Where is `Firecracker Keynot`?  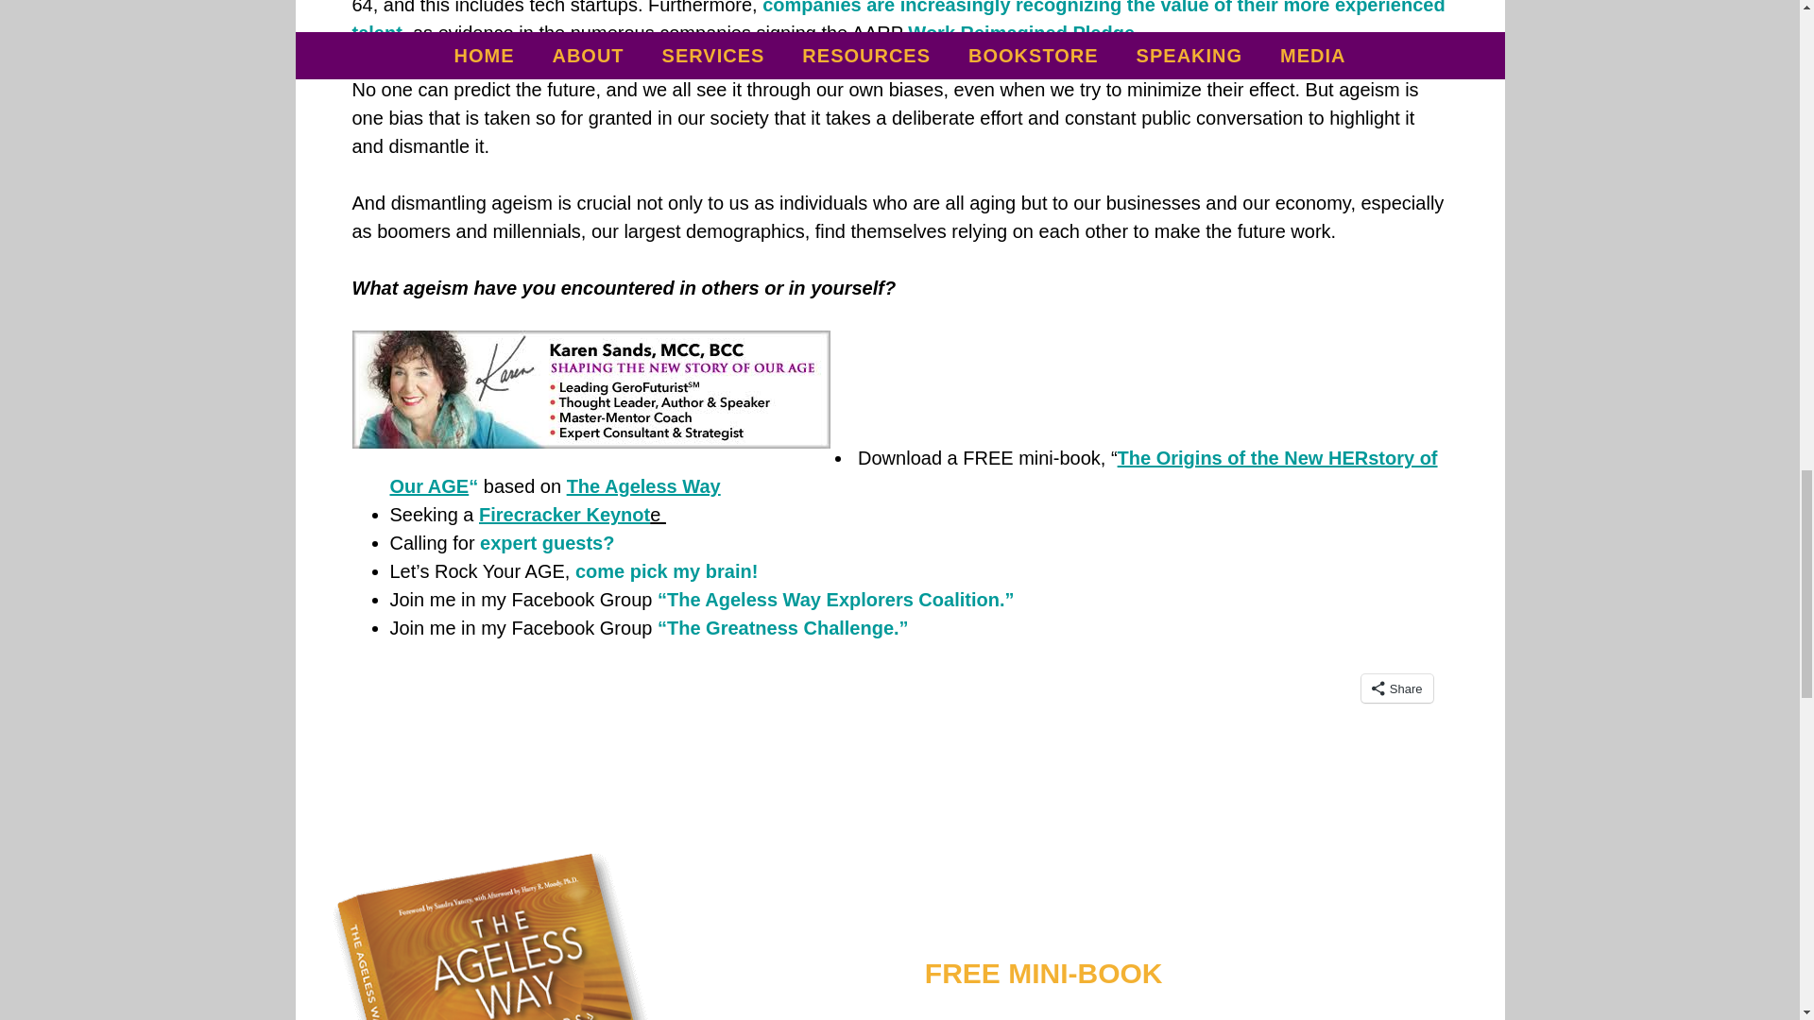 Firecracker Keynot is located at coordinates (563, 514).